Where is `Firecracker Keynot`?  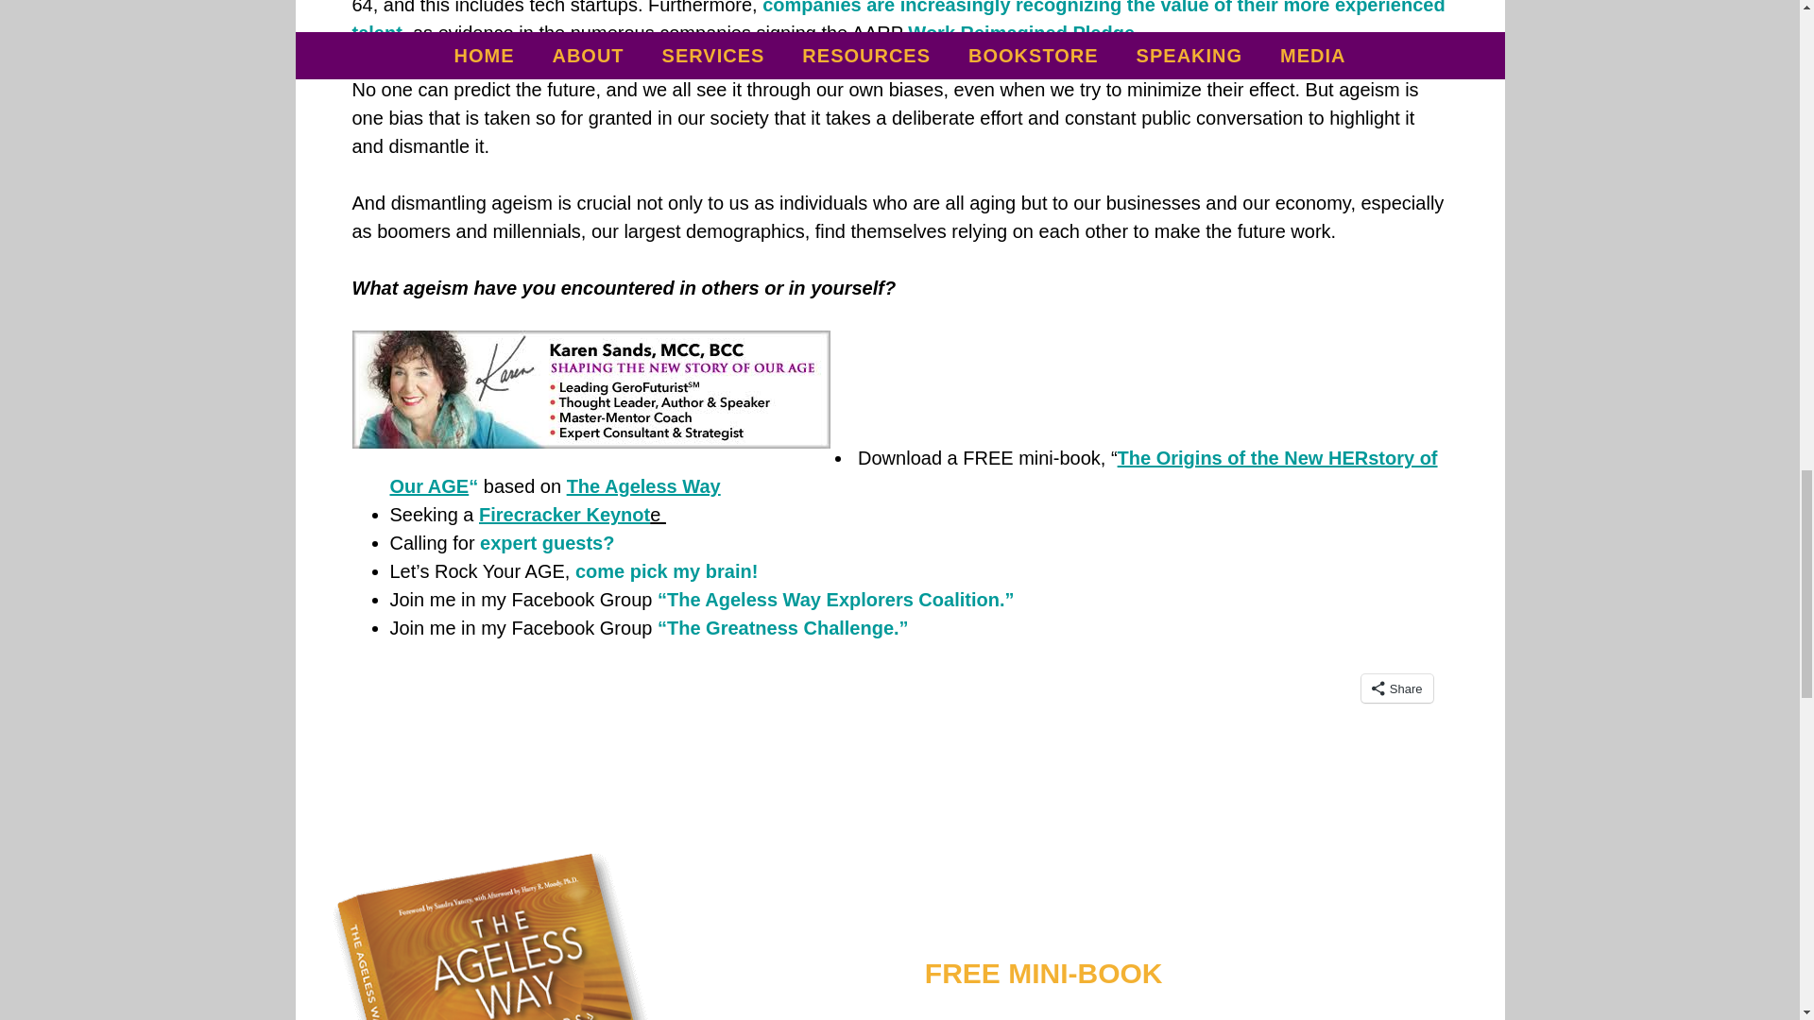 Firecracker Keynot is located at coordinates (563, 514).